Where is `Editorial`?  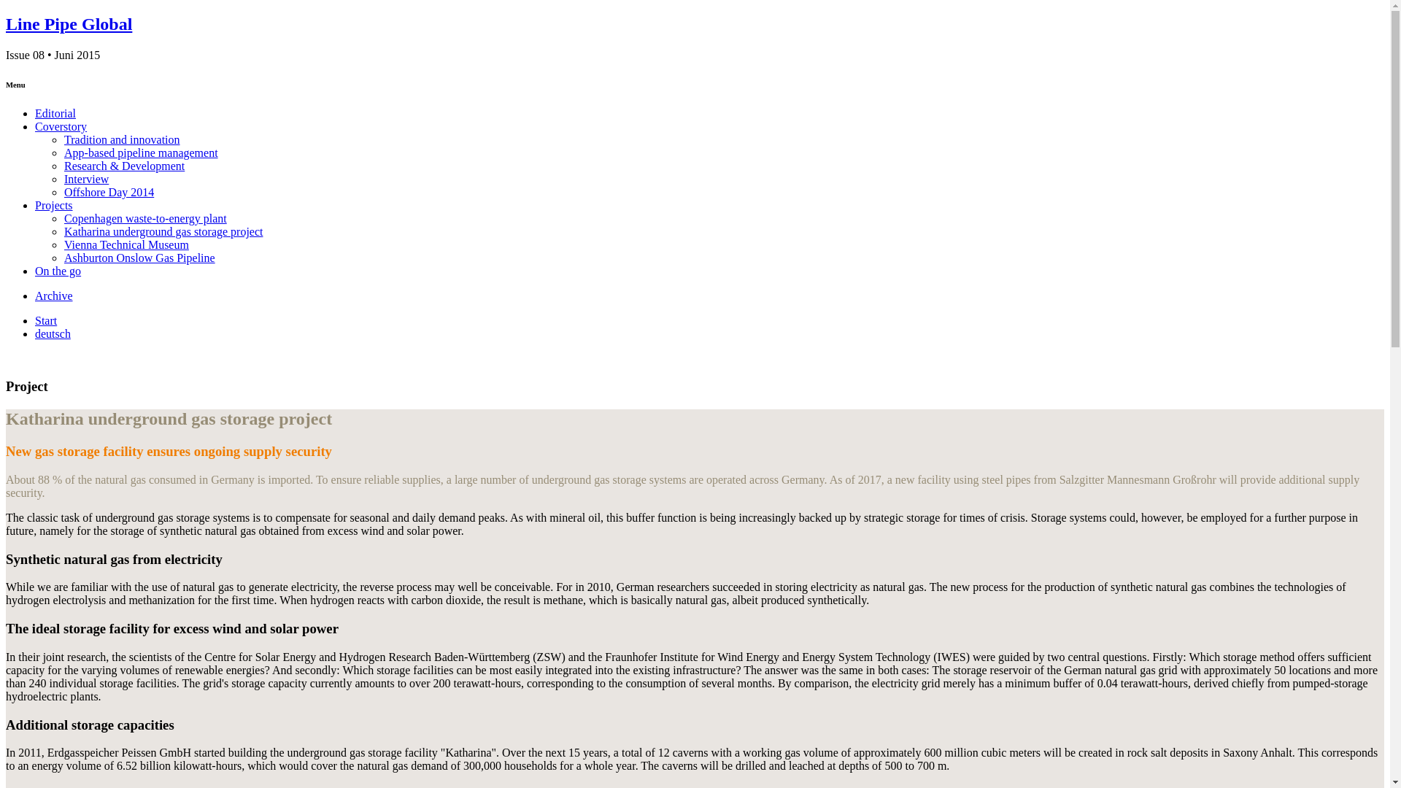 Editorial is located at coordinates (55, 113).